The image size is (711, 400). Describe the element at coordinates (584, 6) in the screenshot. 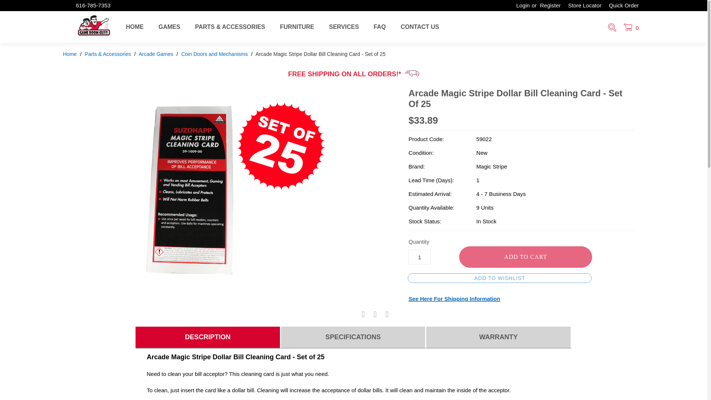

I see `Store Locator` at that location.